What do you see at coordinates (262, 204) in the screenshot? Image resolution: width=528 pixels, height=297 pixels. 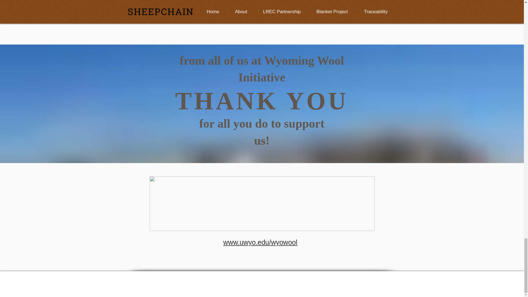 I see `WY Wool I.png` at bounding box center [262, 204].